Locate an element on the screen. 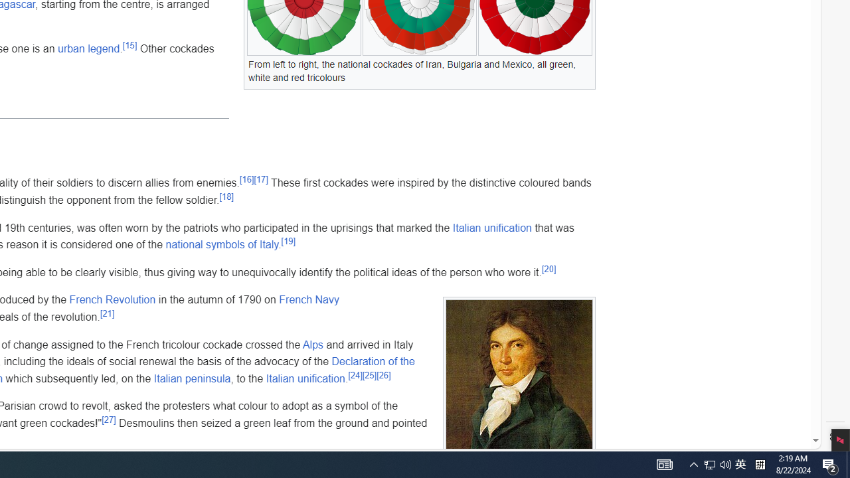  [15] is located at coordinates (130, 46).